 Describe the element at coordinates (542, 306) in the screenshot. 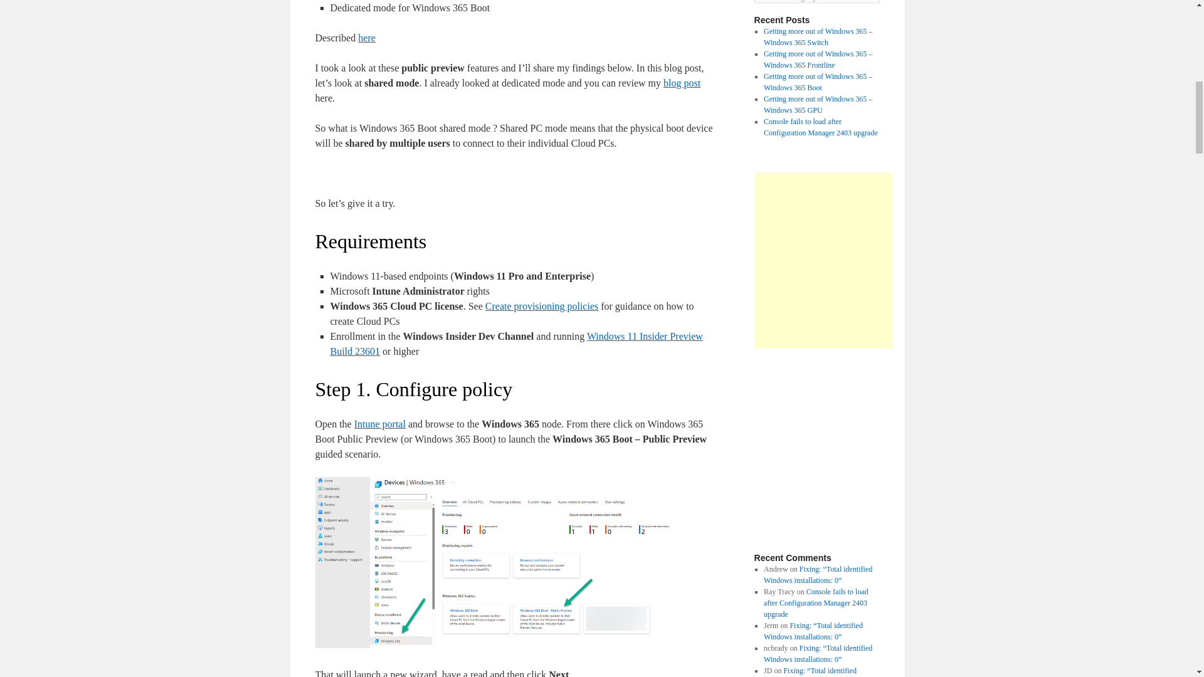

I see `Create provisioning policies` at that location.